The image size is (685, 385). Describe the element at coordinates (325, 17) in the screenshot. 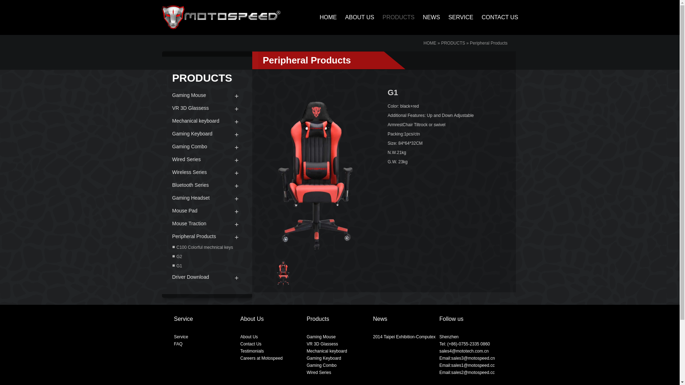

I see `HOME` at that location.